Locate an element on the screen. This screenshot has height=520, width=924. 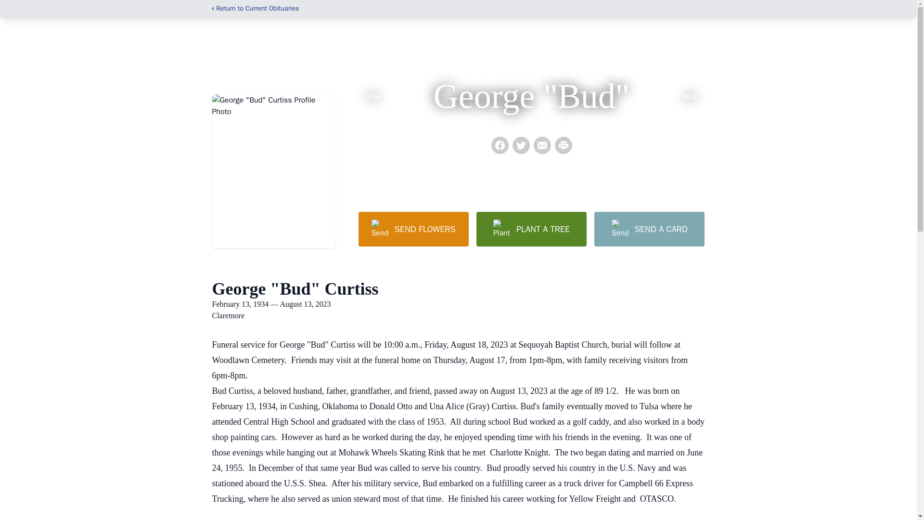
SEND FLOWERS is located at coordinates (413, 229).